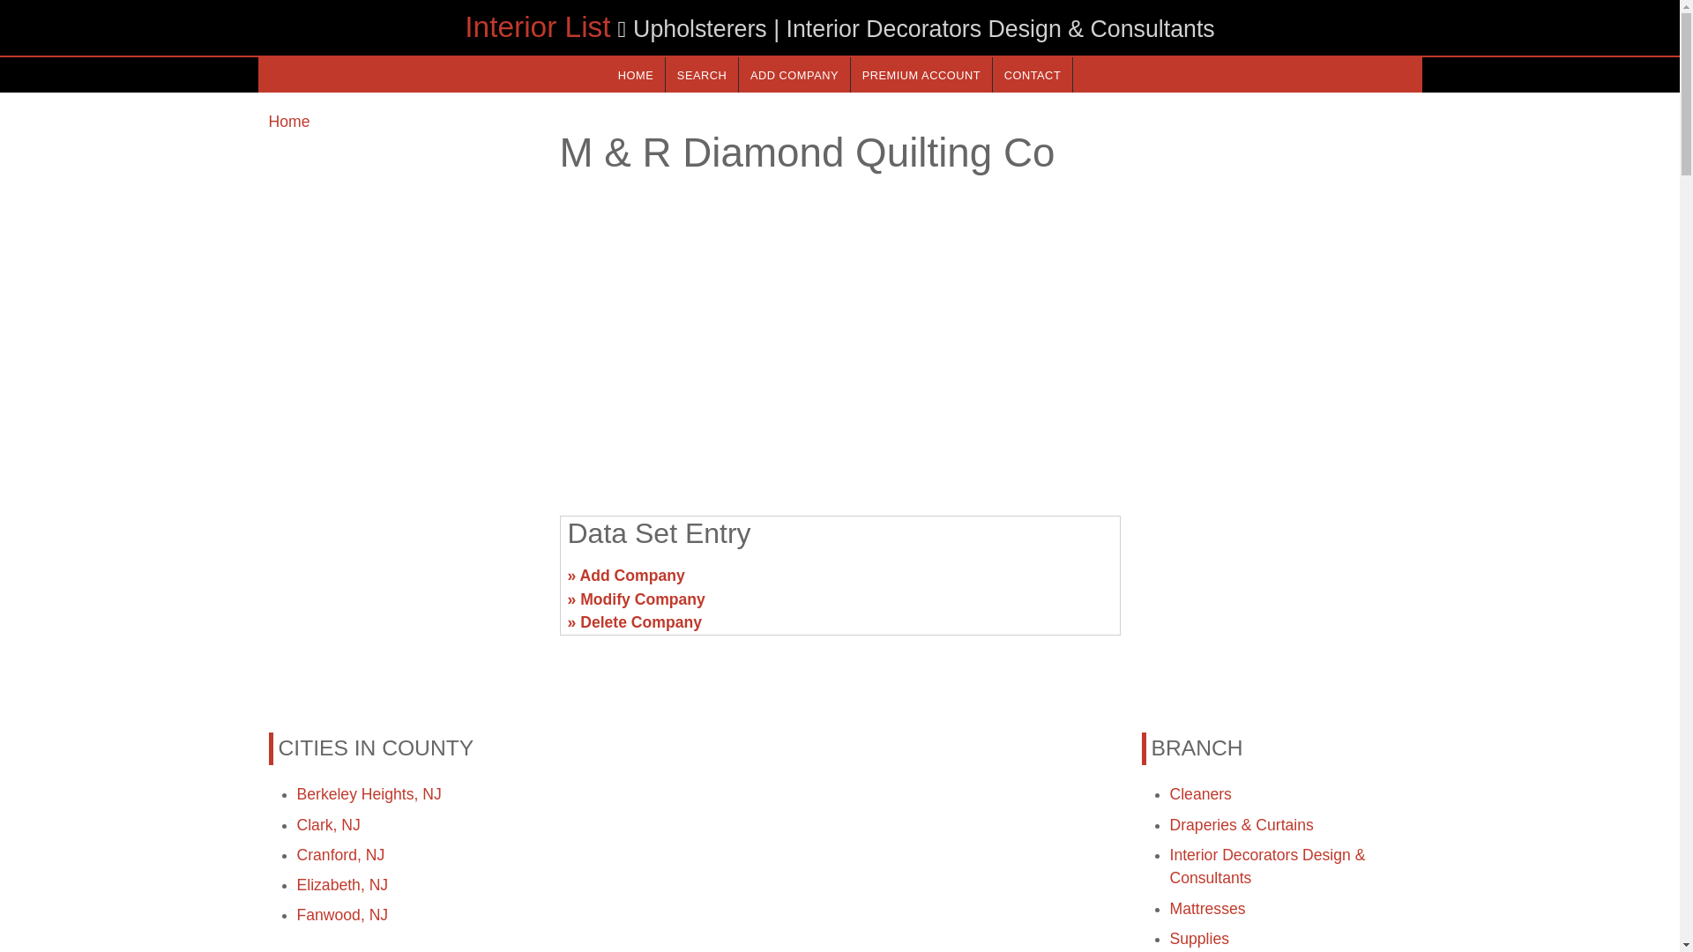 The image size is (1693, 952). Describe the element at coordinates (1206, 908) in the screenshot. I see `Mattresses` at that location.